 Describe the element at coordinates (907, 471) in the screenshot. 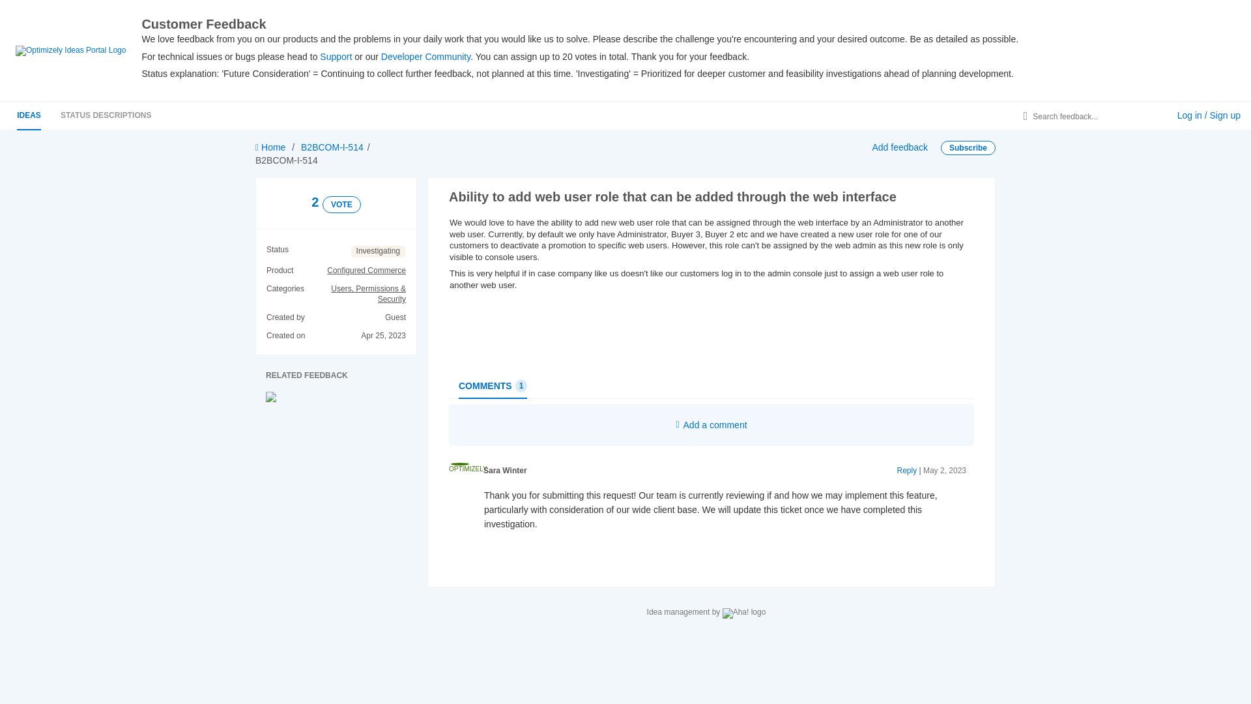

I see `Reply` at that location.